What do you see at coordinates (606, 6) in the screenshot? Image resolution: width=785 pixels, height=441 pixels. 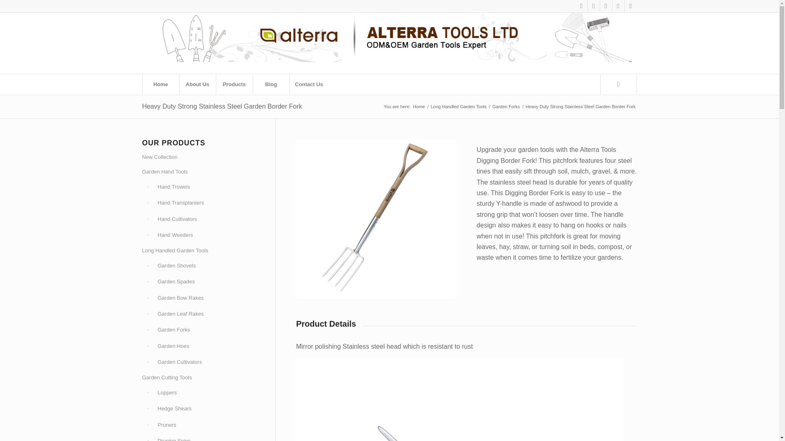 I see `Instagram` at bounding box center [606, 6].